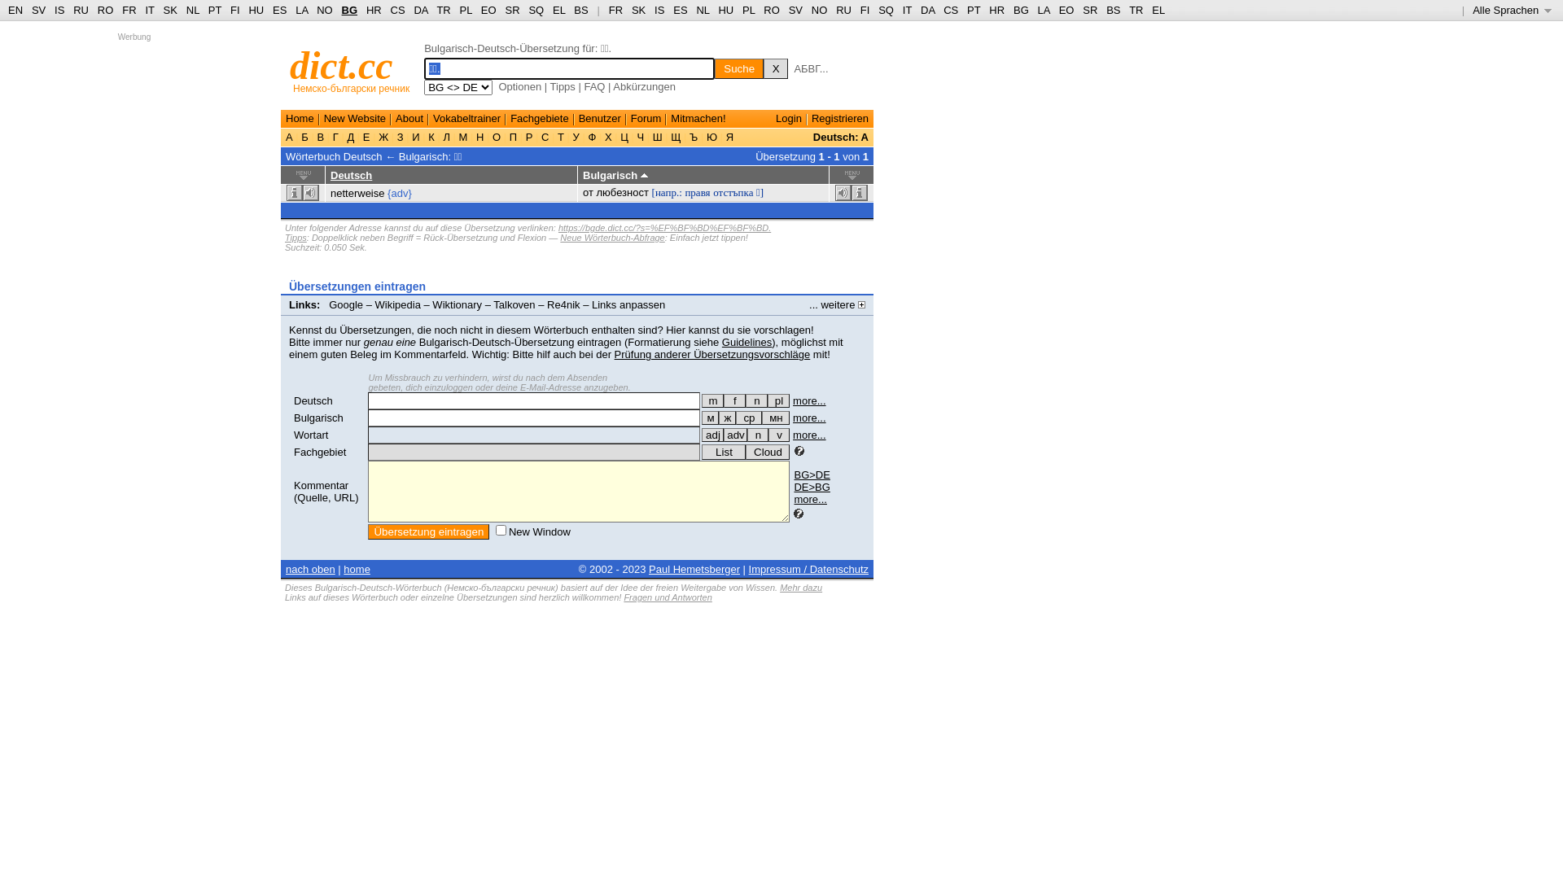  What do you see at coordinates (352, 176) in the screenshot?
I see `Deutsch` at bounding box center [352, 176].